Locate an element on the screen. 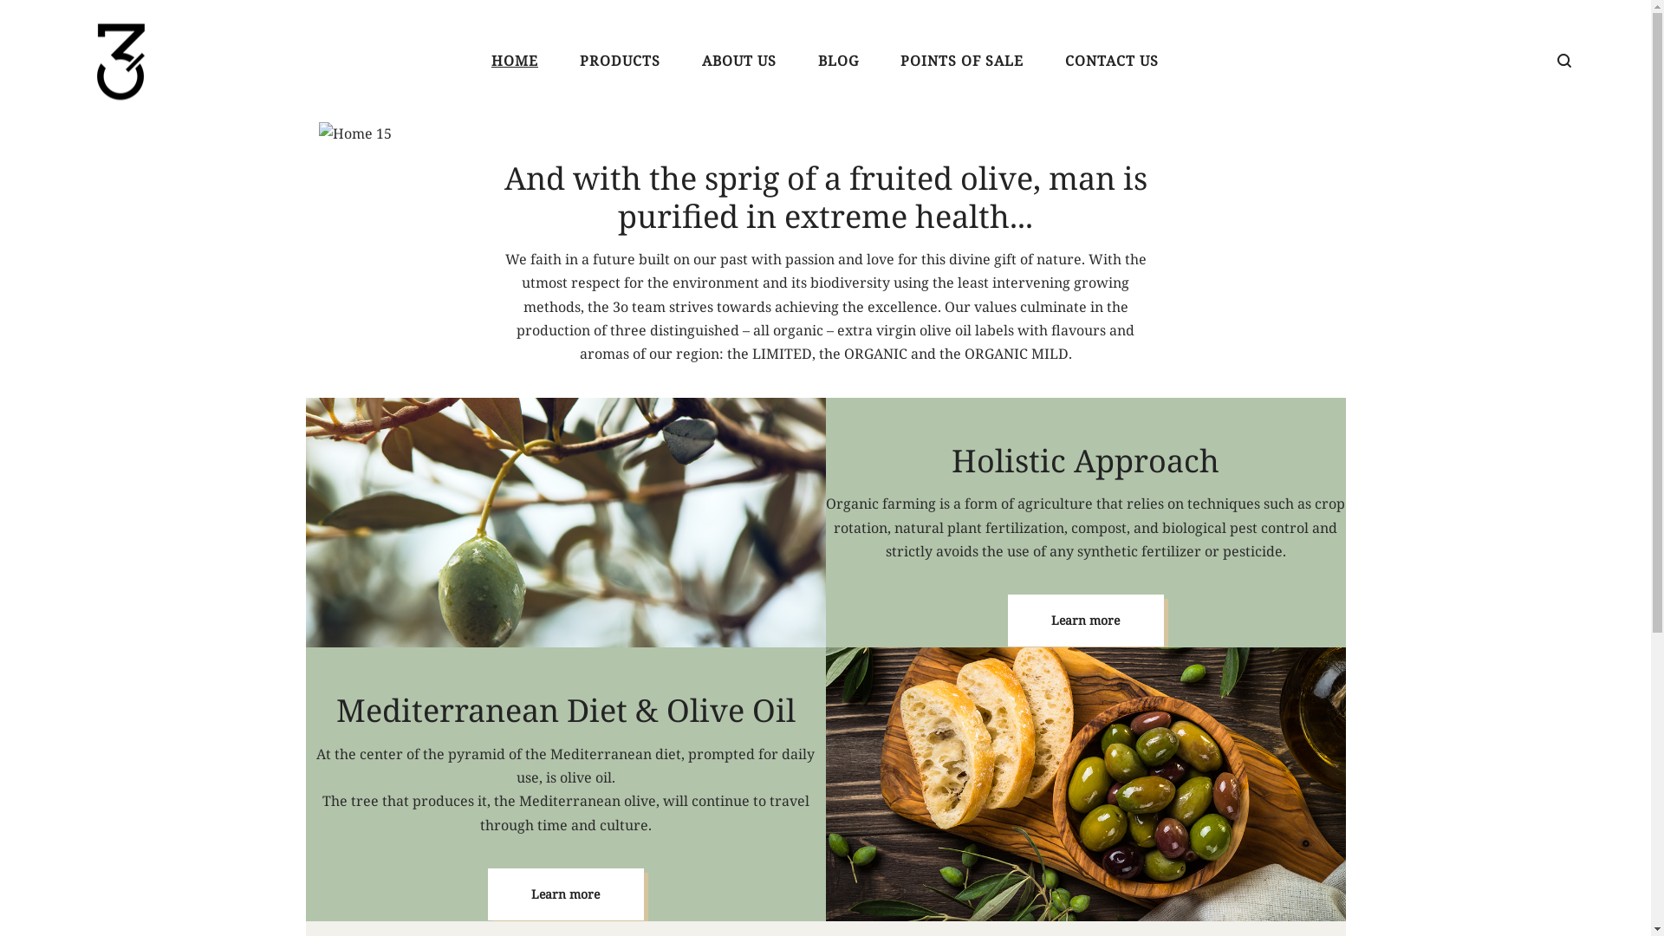  Home 15 is located at coordinates (355, 133).